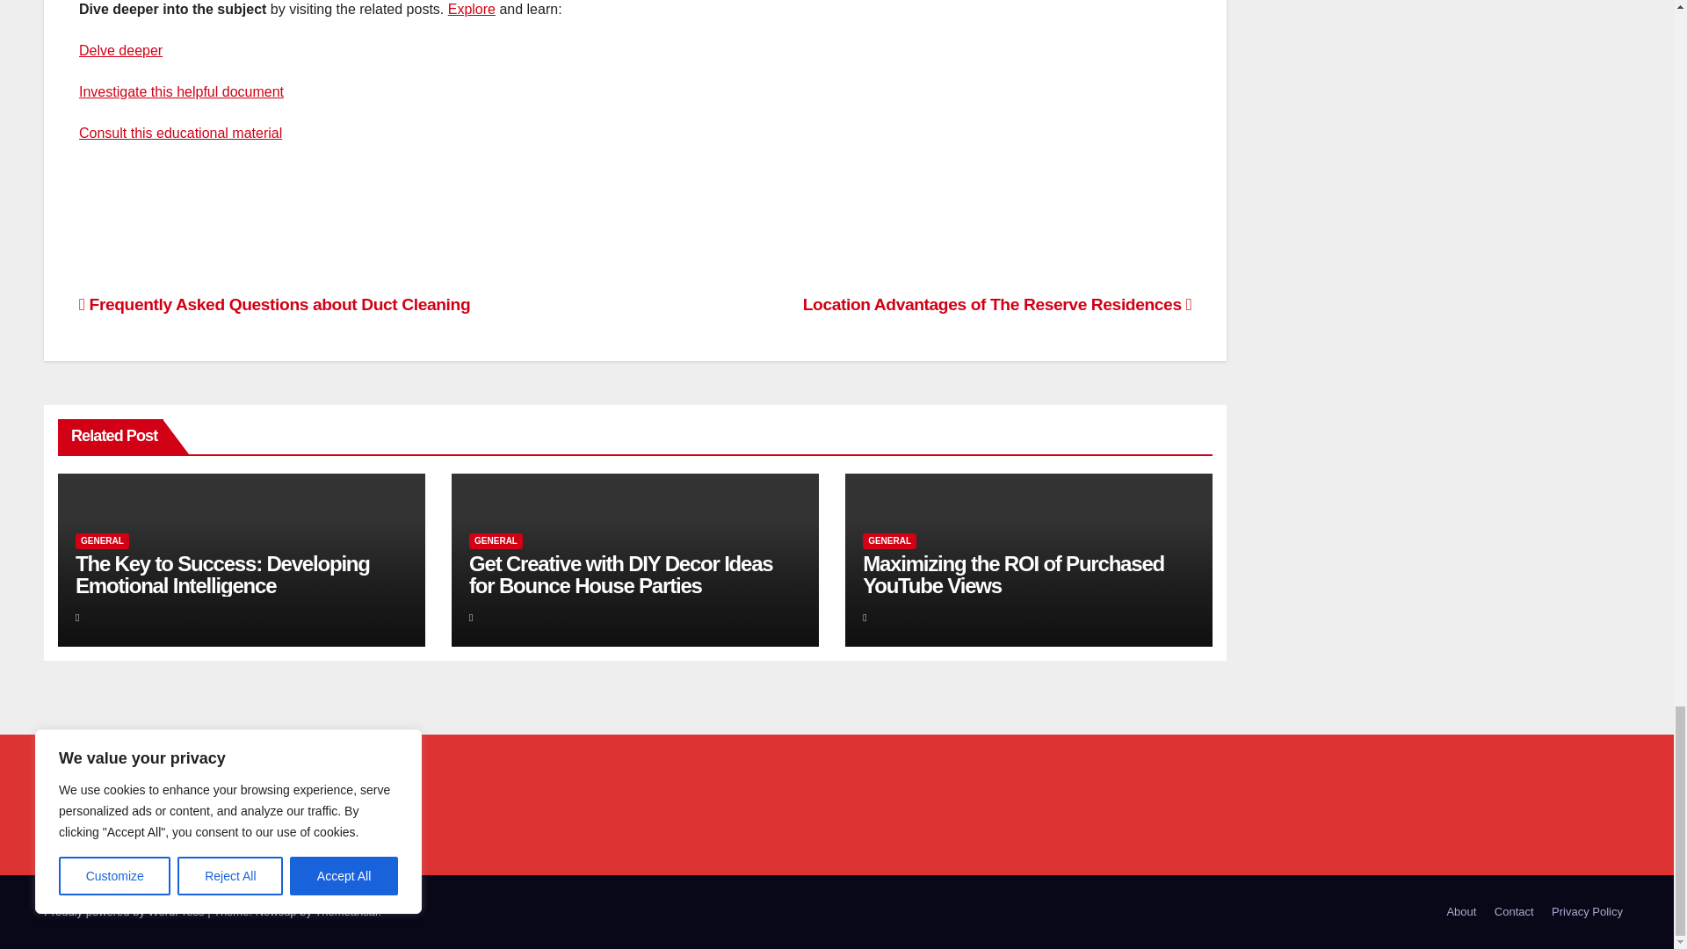  What do you see at coordinates (181, 91) in the screenshot?
I see `Investigate this helpful document` at bounding box center [181, 91].